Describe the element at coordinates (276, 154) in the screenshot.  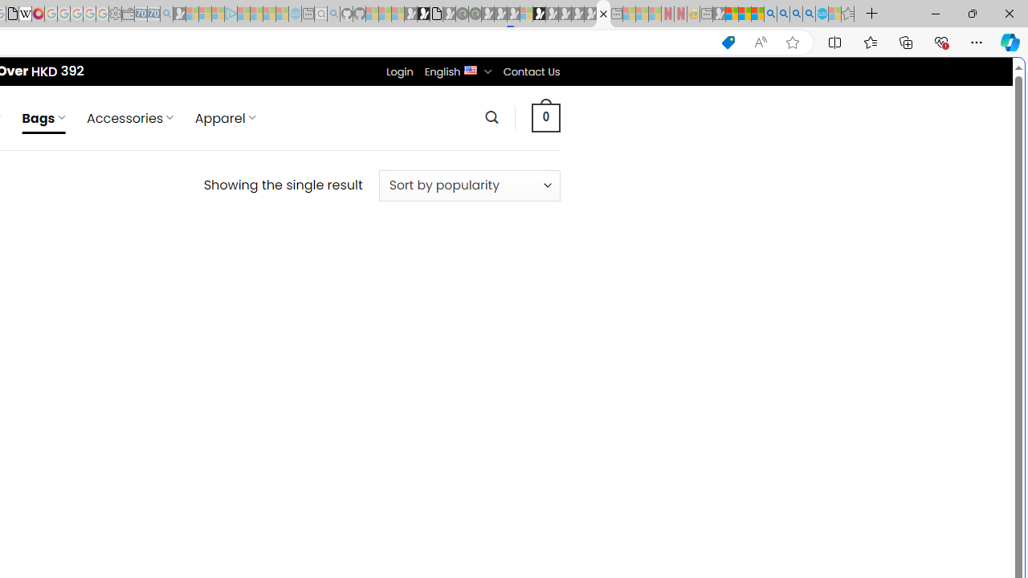
I see `Search or enter web address` at that location.